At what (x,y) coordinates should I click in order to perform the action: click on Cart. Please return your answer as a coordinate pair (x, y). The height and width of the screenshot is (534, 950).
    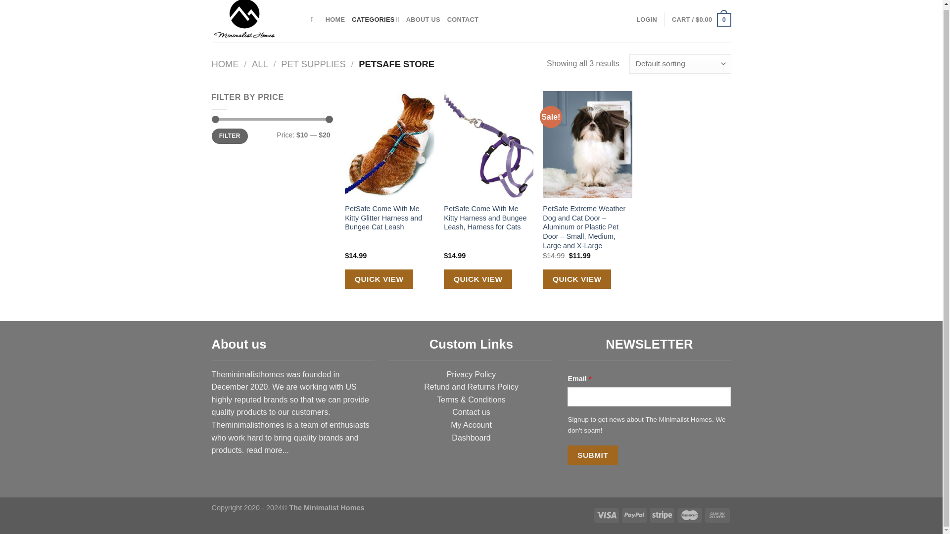
    Looking at the image, I should click on (701, 20).